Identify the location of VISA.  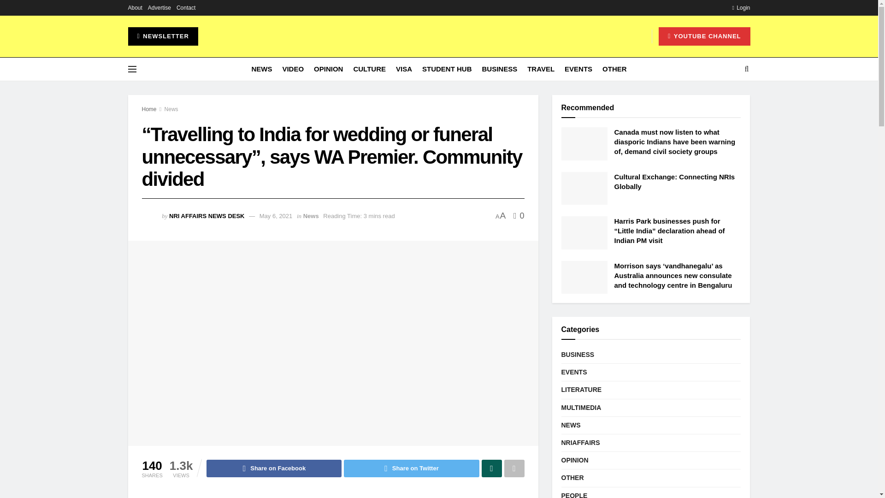
(404, 69).